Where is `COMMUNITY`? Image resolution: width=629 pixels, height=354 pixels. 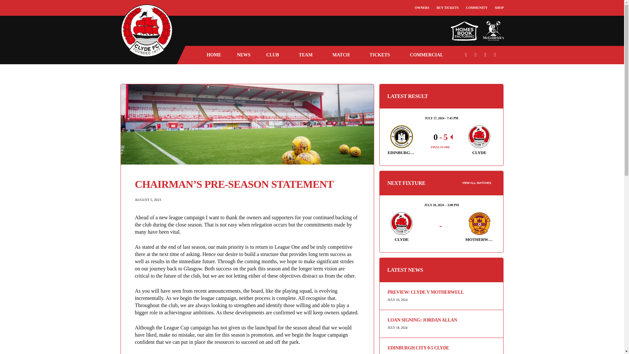 COMMUNITY is located at coordinates (477, 8).